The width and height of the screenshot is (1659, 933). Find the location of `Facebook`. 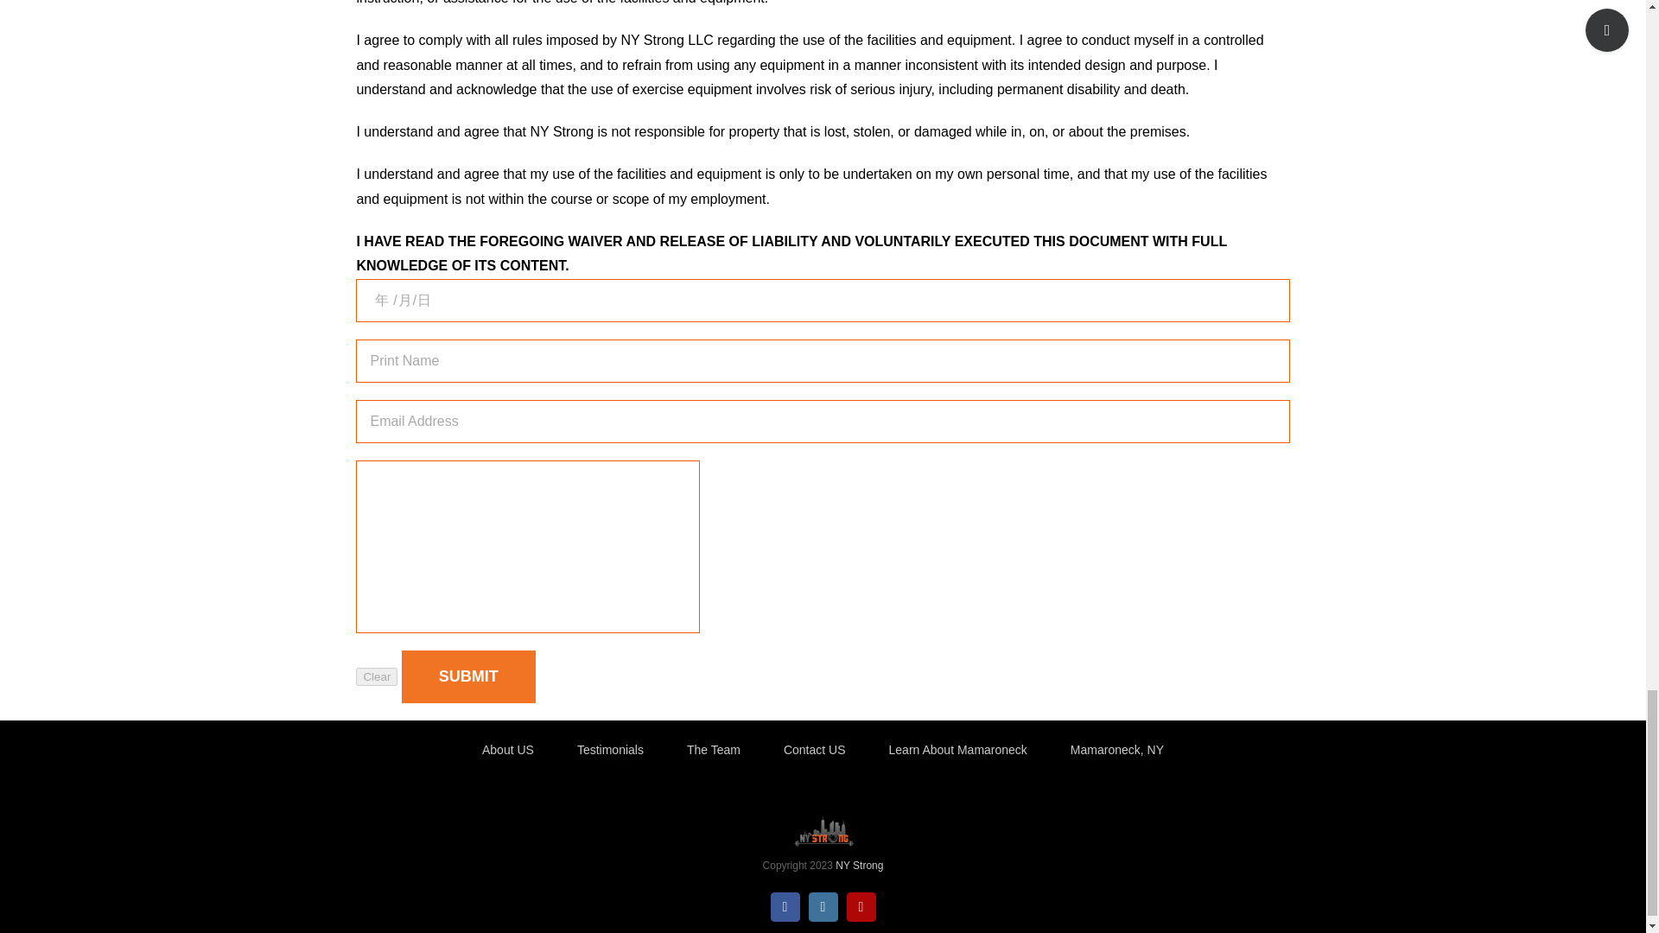

Facebook is located at coordinates (785, 907).